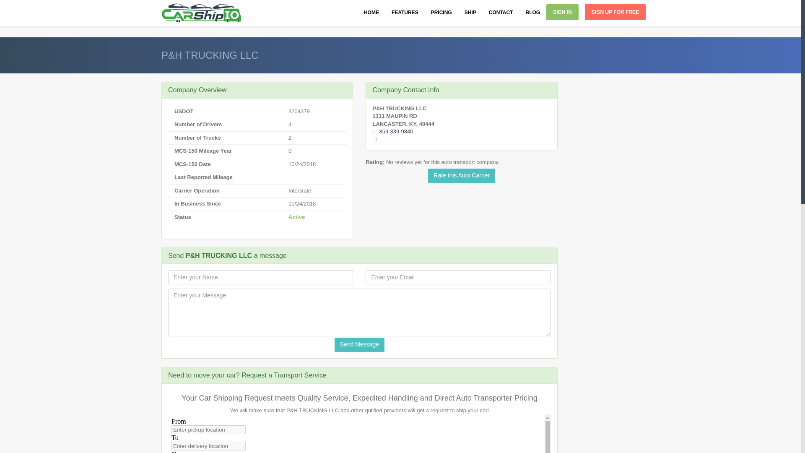 The image size is (805, 453). What do you see at coordinates (441, 12) in the screenshot?
I see `Plans and Pricing for CarshipIO Auto Carrier Software Tools` at bounding box center [441, 12].